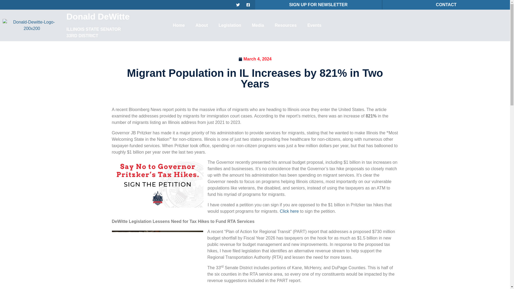 This screenshot has width=514, height=289. What do you see at coordinates (230, 25) in the screenshot?
I see `Legislation` at bounding box center [230, 25].